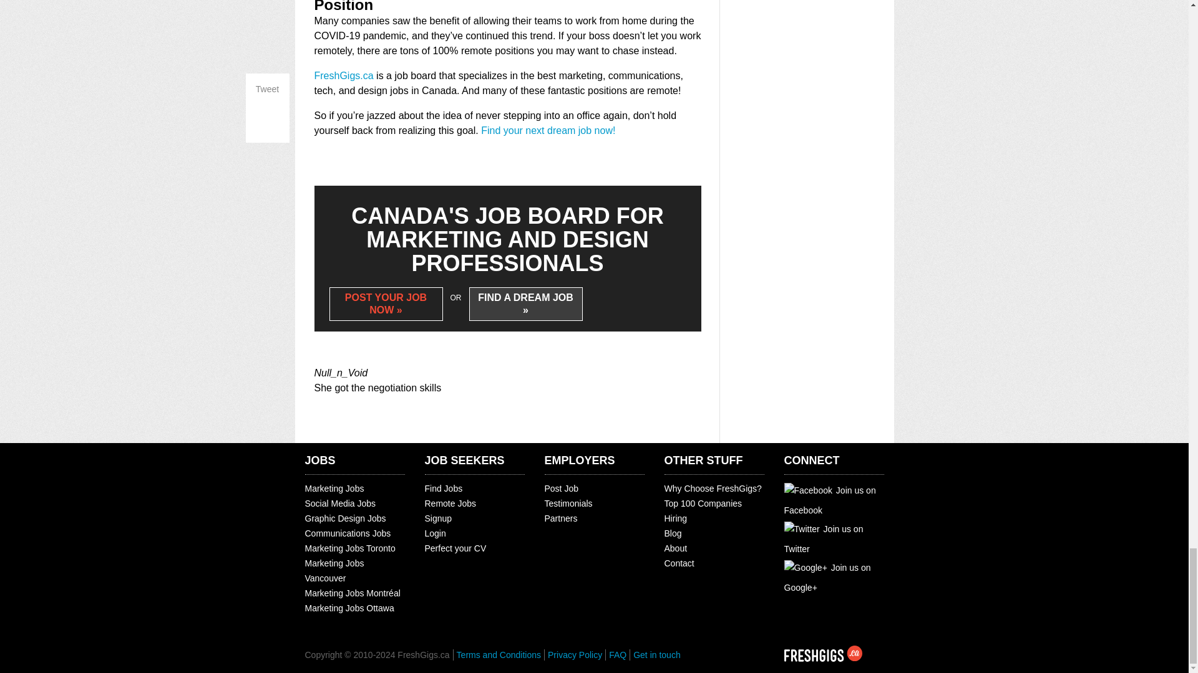  What do you see at coordinates (334, 489) in the screenshot?
I see `Marketing Jobs` at bounding box center [334, 489].